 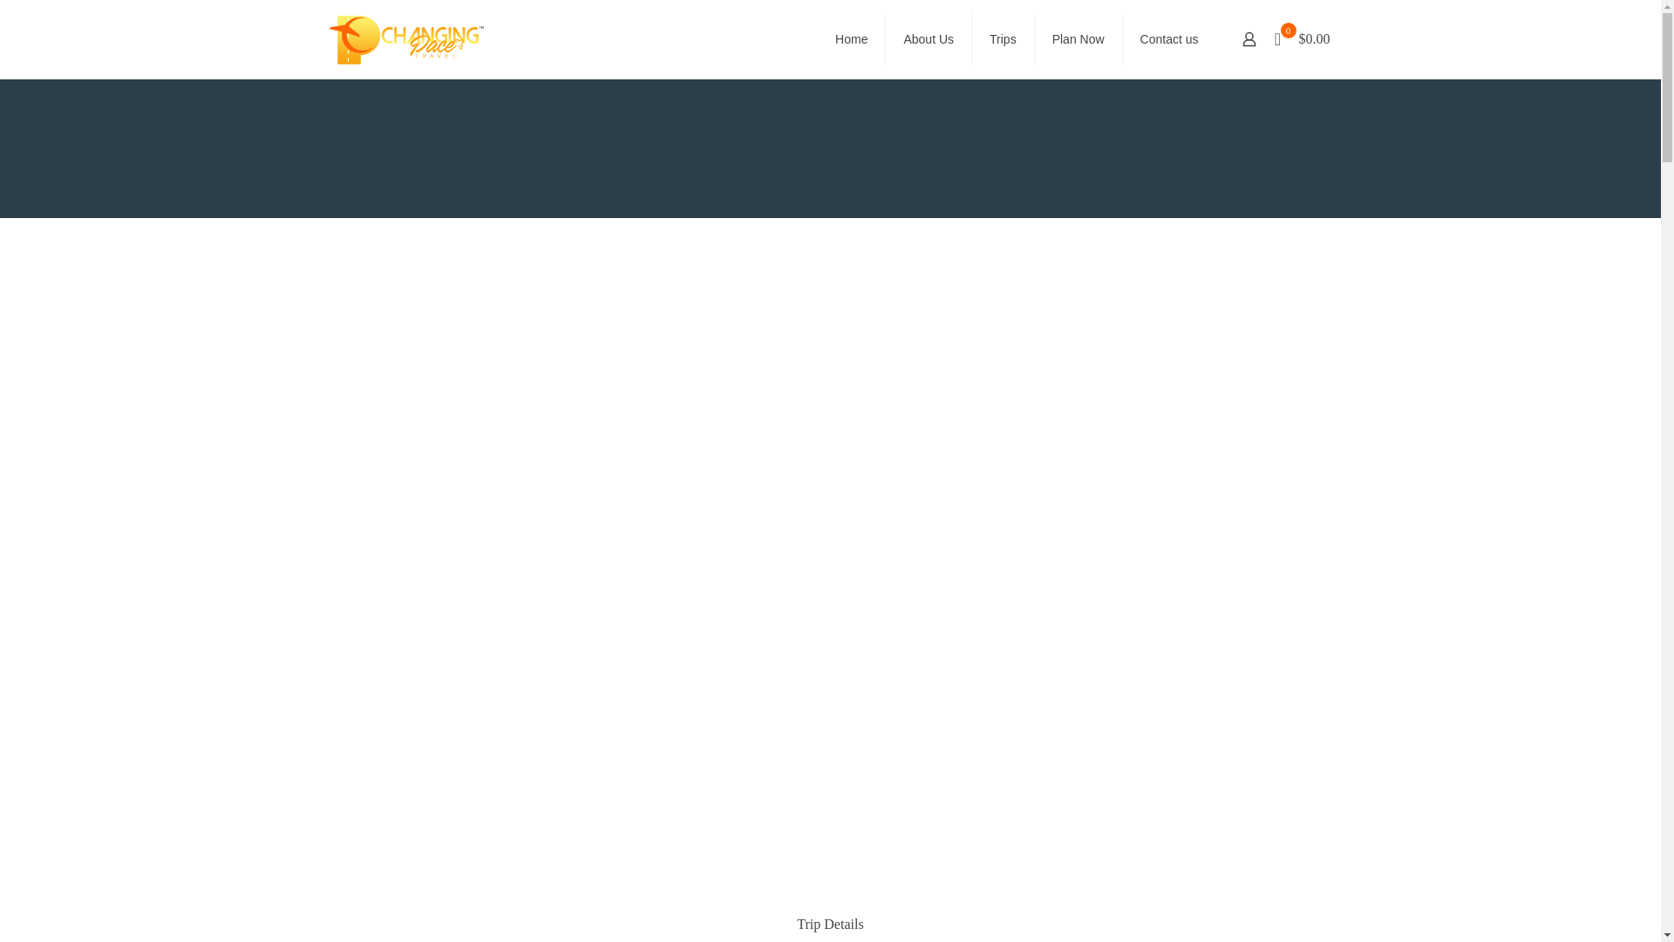 What do you see at coordinates (1079, 38) in the screenshot?
I see `Plan Now` at bounding box center [1079, 38].